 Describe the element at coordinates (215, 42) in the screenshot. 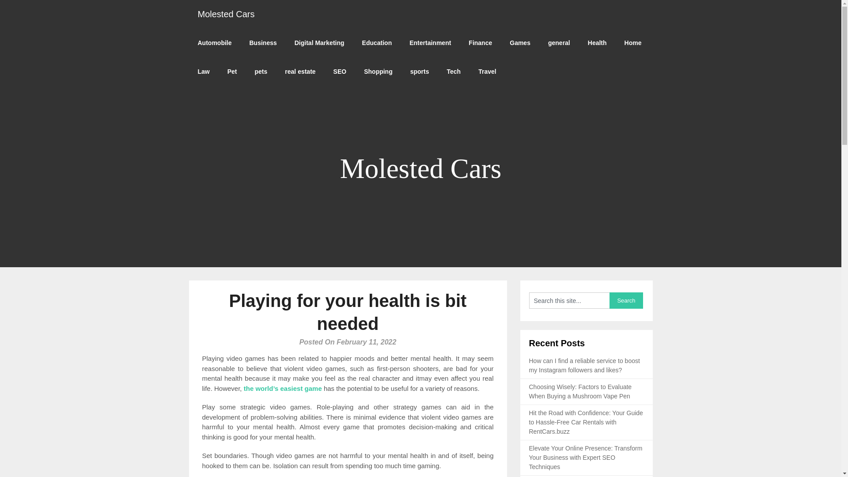

I see `Automobile` at that location.